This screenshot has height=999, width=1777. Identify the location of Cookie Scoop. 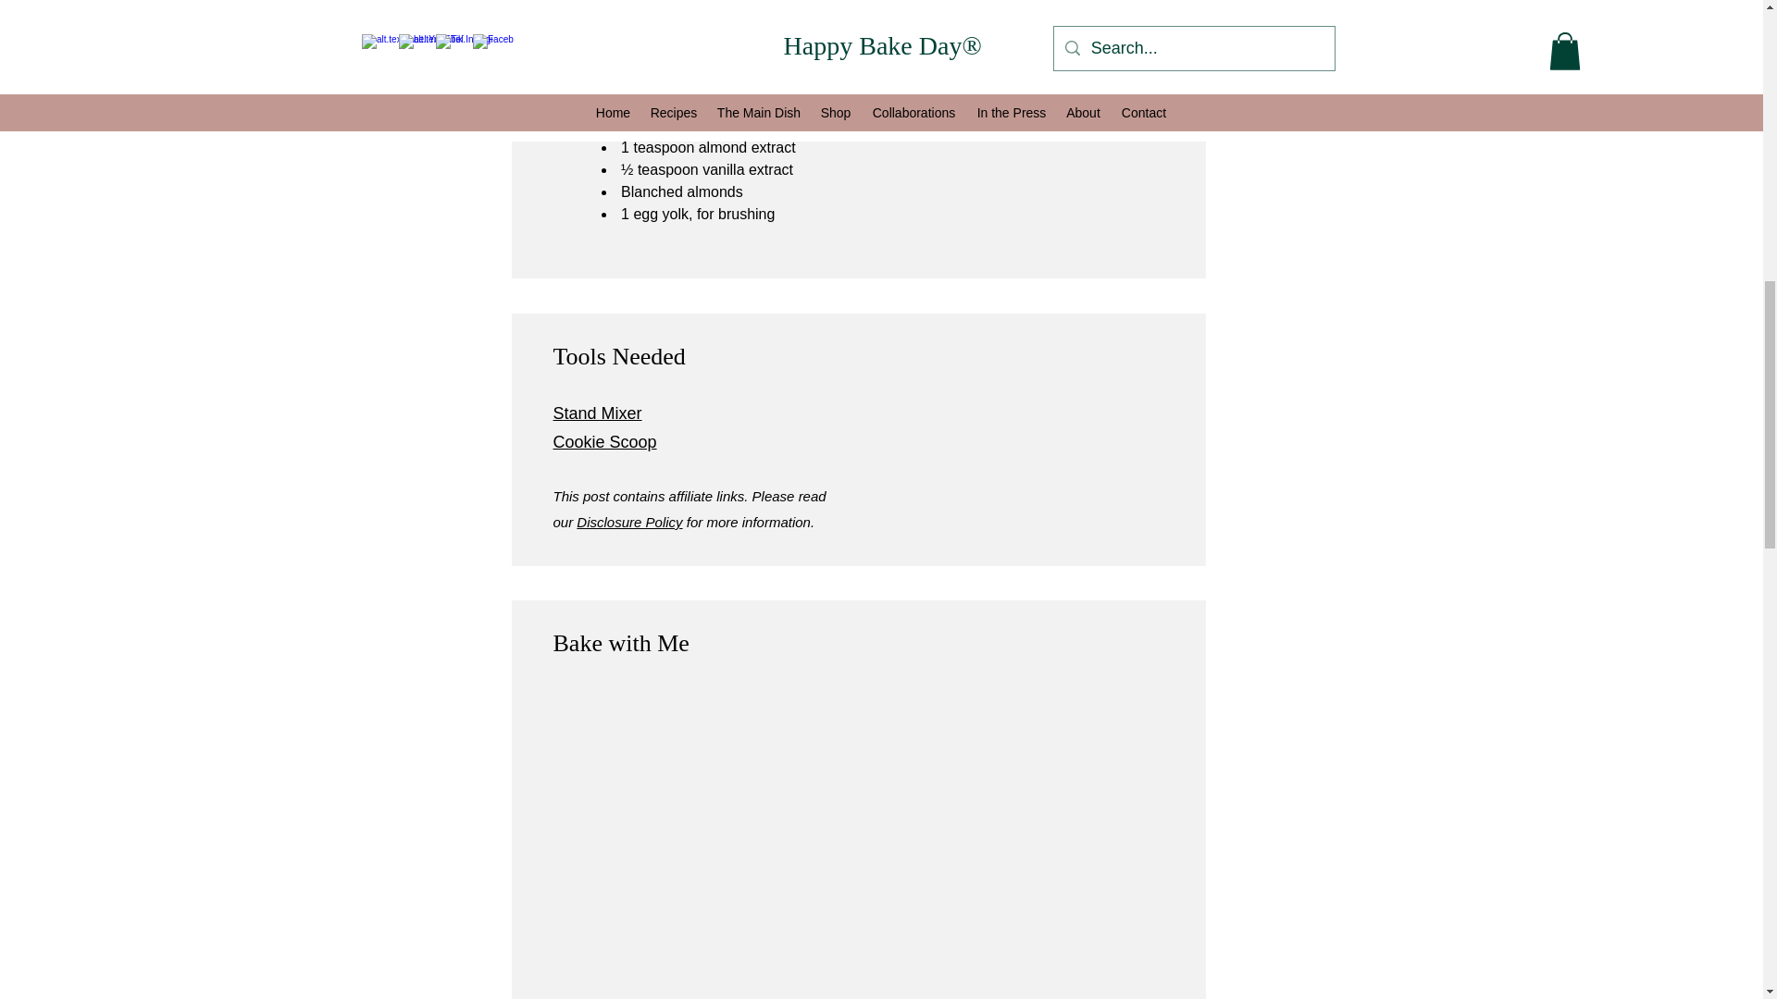
(605, 442).